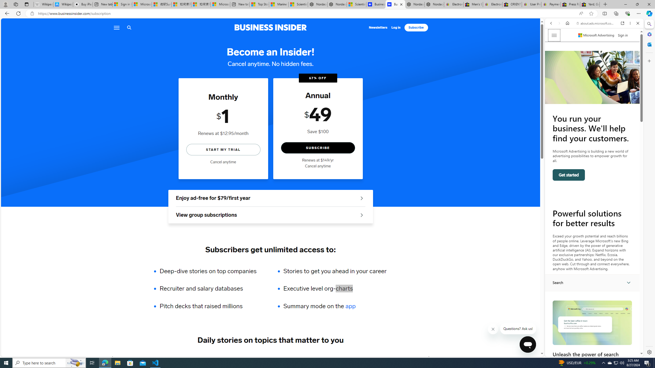 Image resolution: width=655 pixels, height=368 pixels. I want to click on View group subscriptions, so click(270, 215).